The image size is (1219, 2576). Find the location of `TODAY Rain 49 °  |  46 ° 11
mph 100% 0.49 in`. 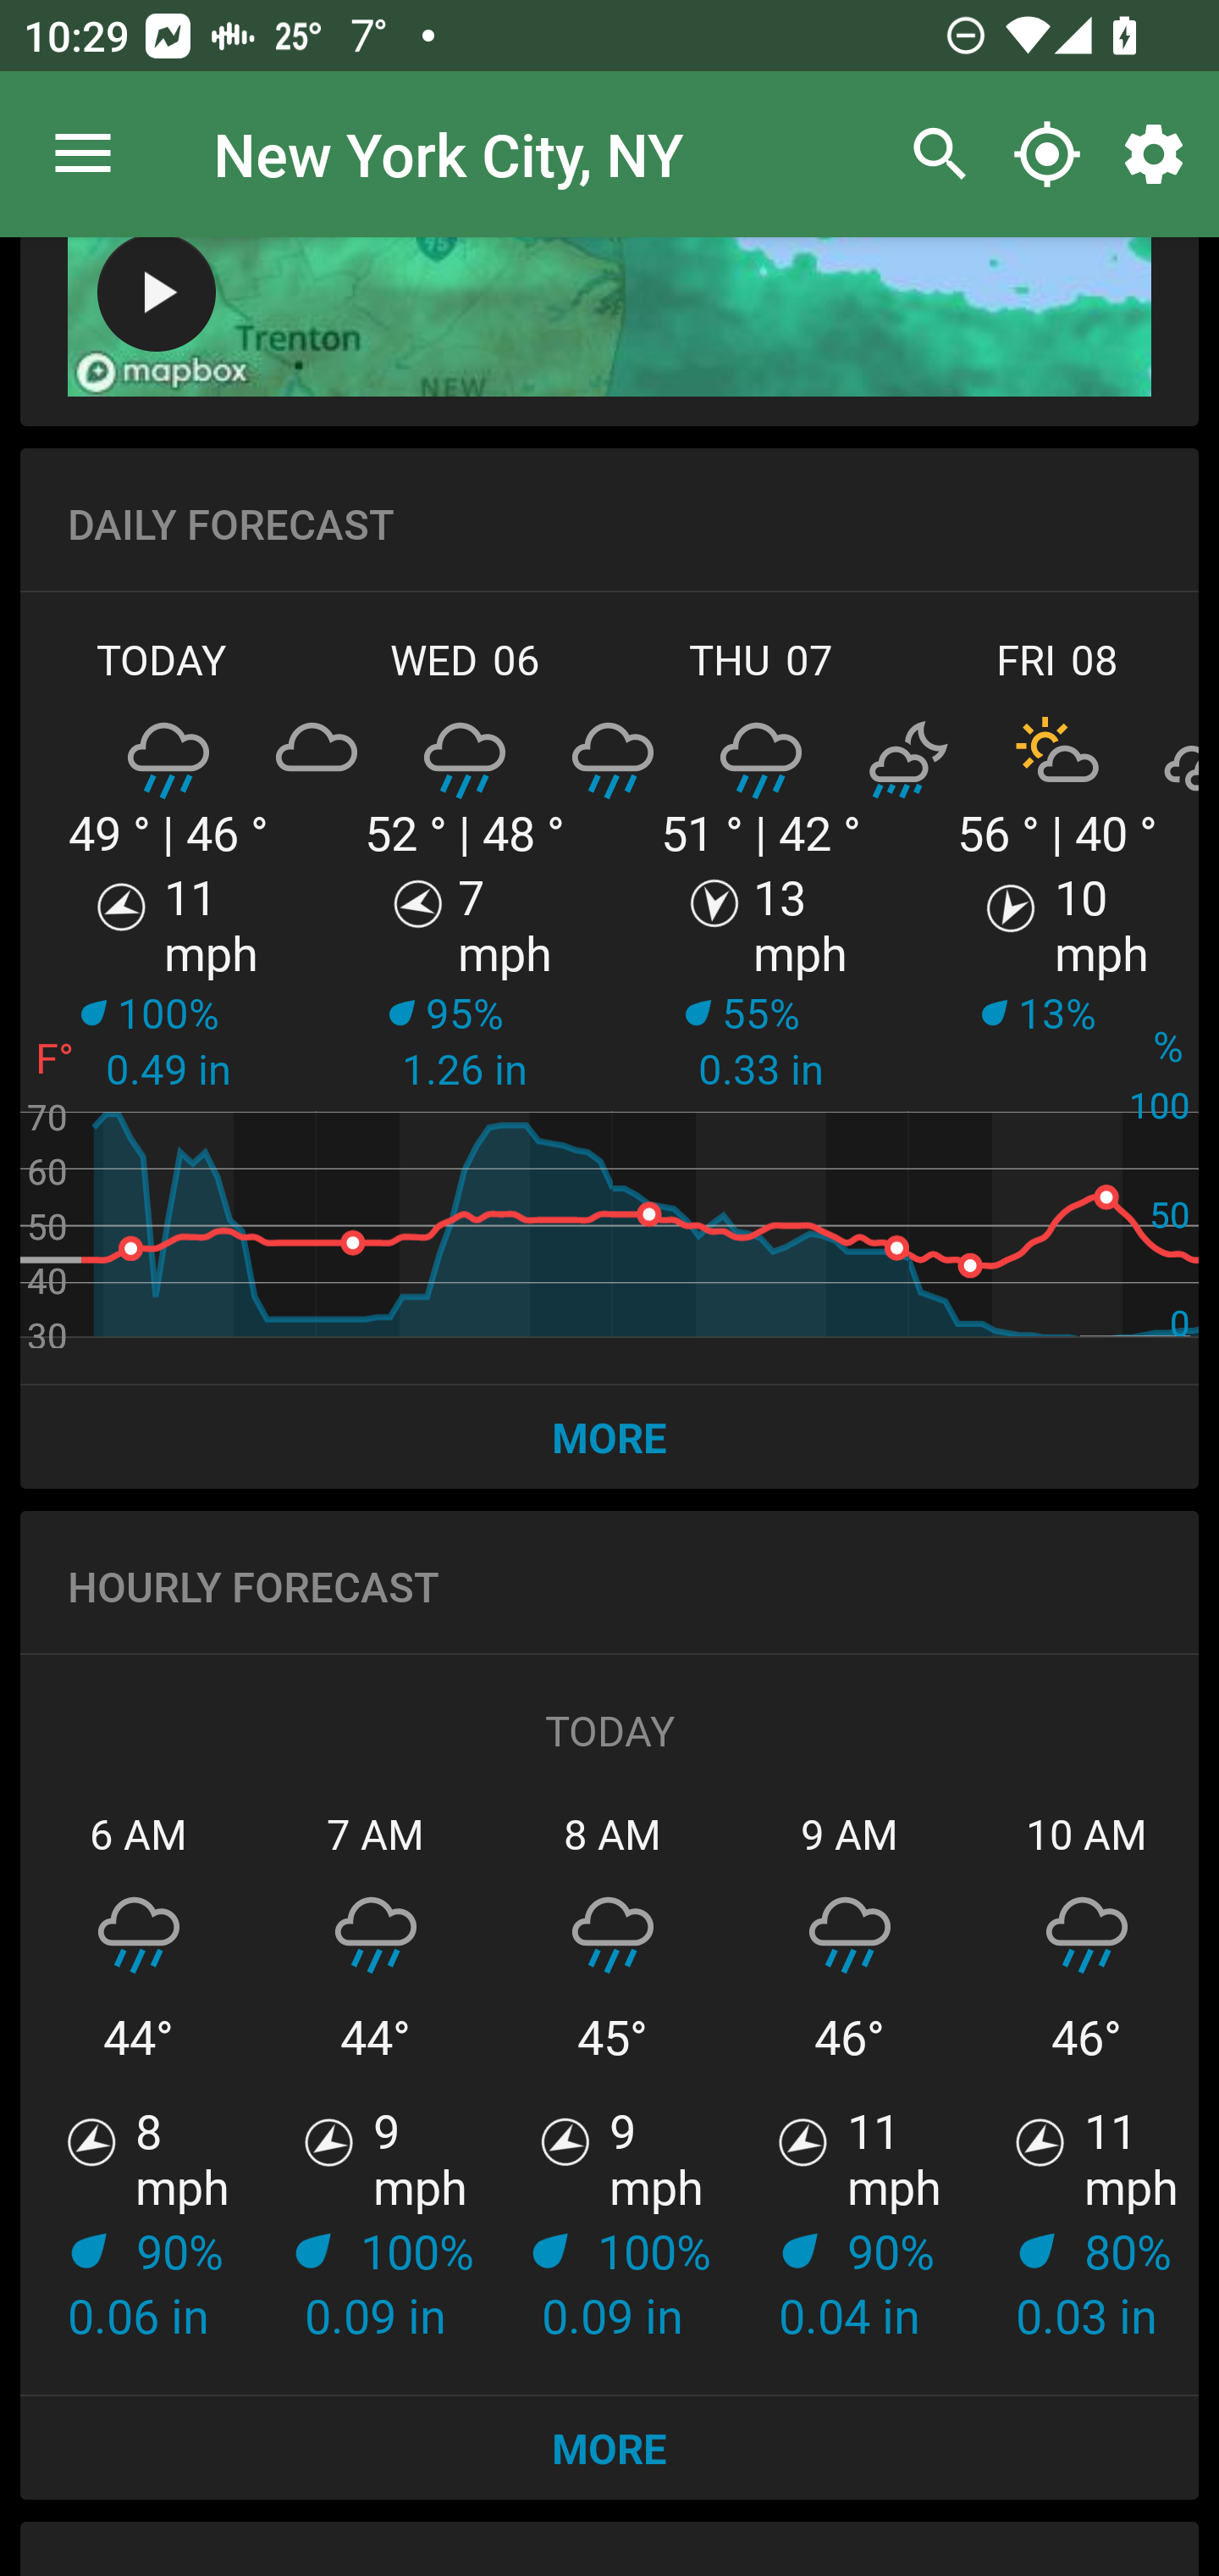

TODAY Rain 49 °  |  46 ° 11
mph 100% 0.49 in is located at coordinates (168, 983).